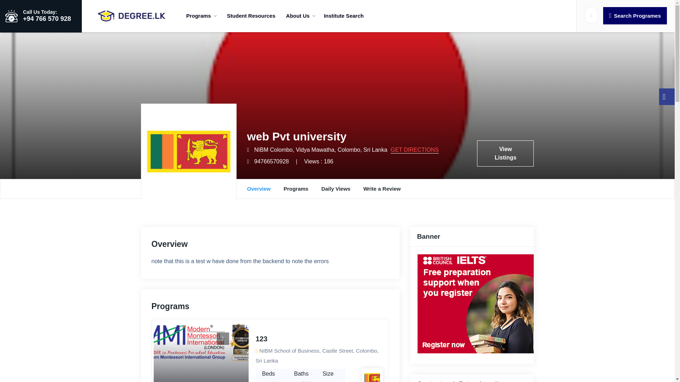 The image size is (680, 382). I want to click on Daily Views, so click(335, 189).